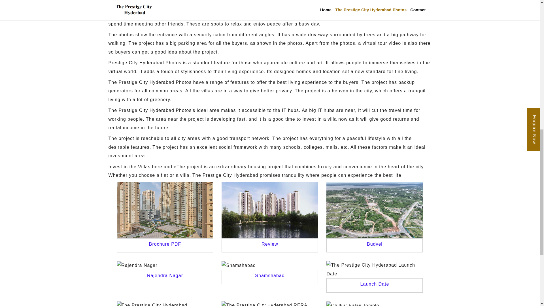  I want to click on Rajendra Nagar , so click(137, 265).